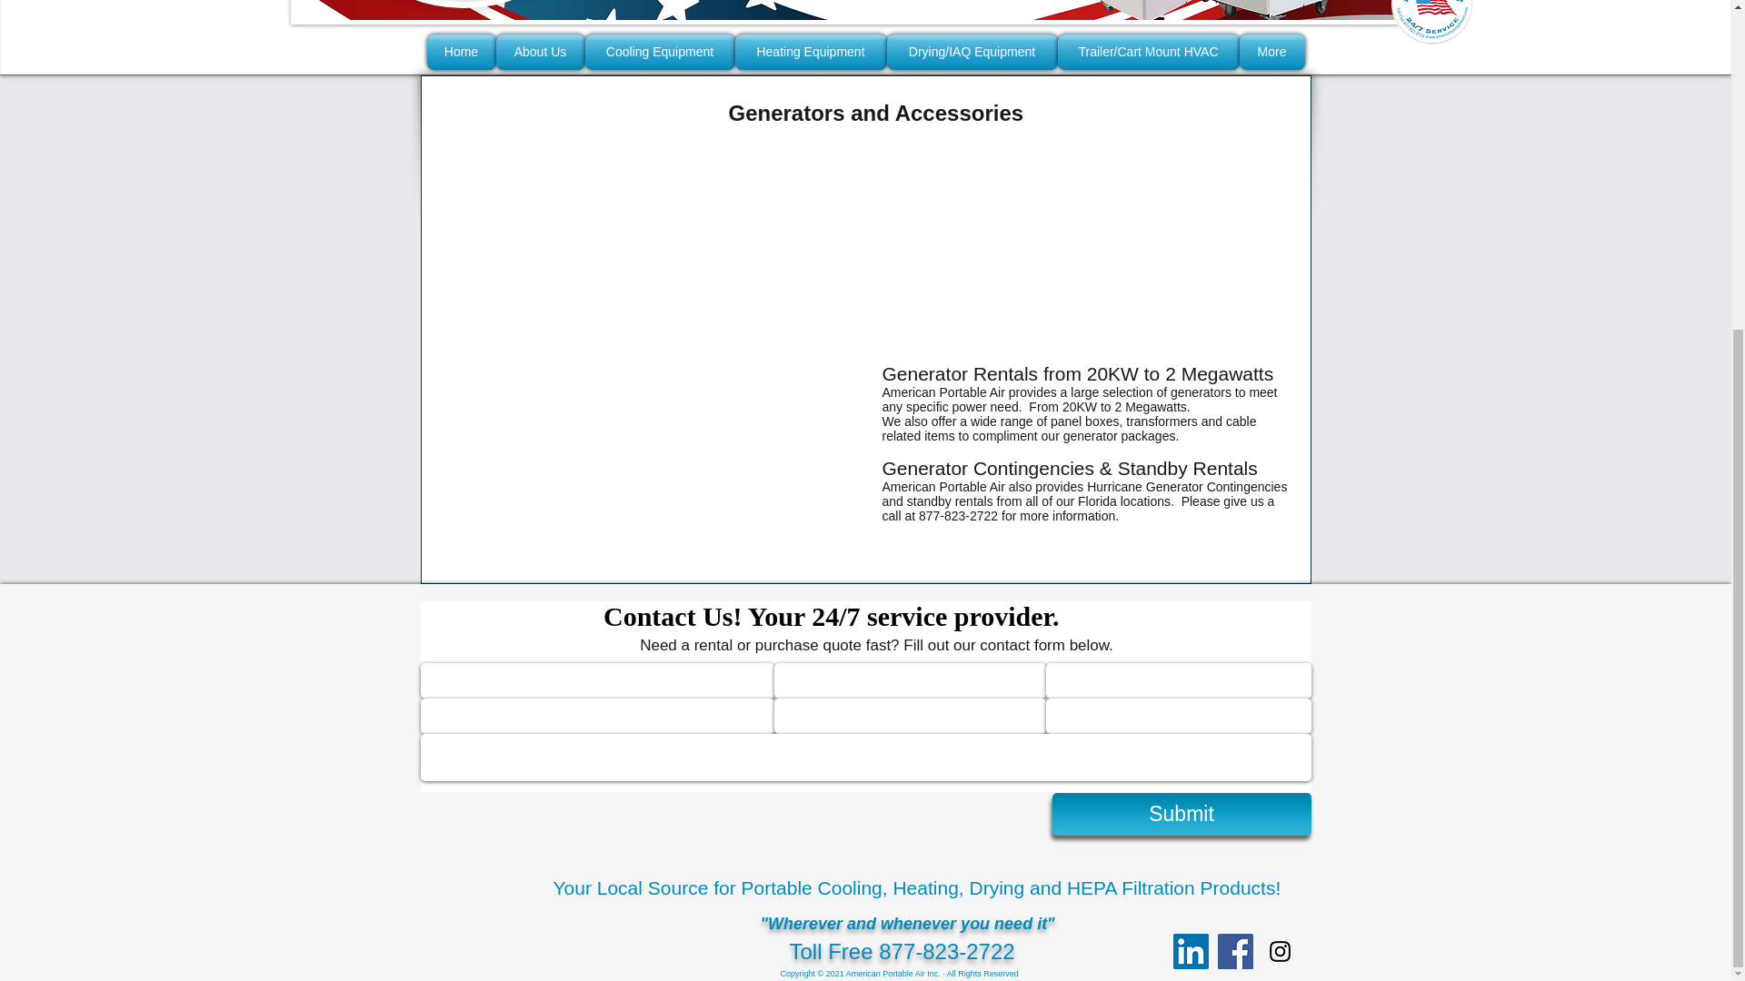 Image resolution: width=1745 pixels, height=981 pixels. What do you see at coordinates (1182, 814) in the screenshot?
I see `Submit` at bounding box center [1182, 814].